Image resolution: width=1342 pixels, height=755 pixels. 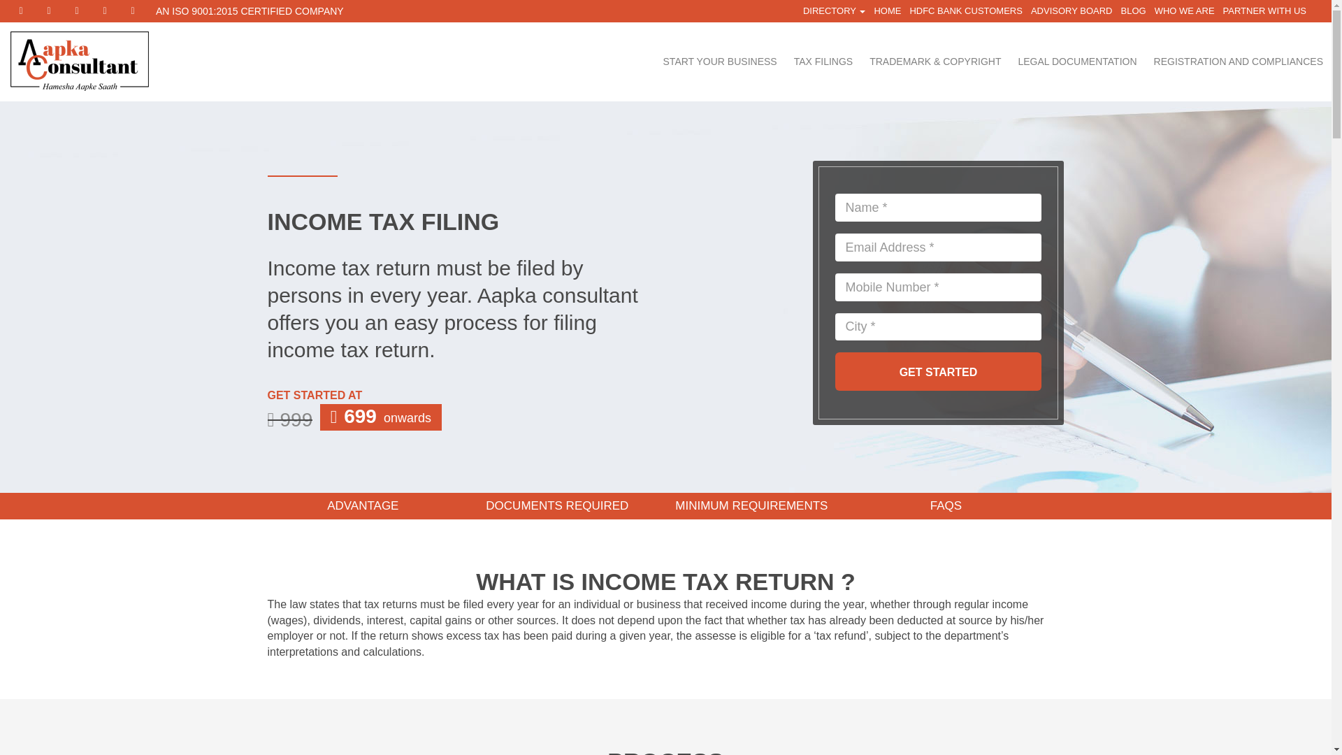 What do you see at coordinates (1264, 11) in the screenshot?
I see `PARTNER WITH US` at bounding box center [1264, 11].